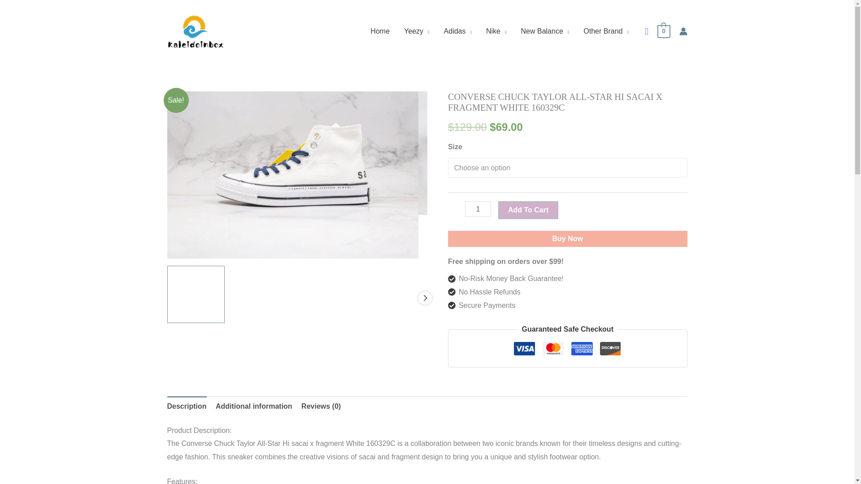  Describe the element at coordinates (417, 31) in the screenshot. I see `Yeezy` at that location.